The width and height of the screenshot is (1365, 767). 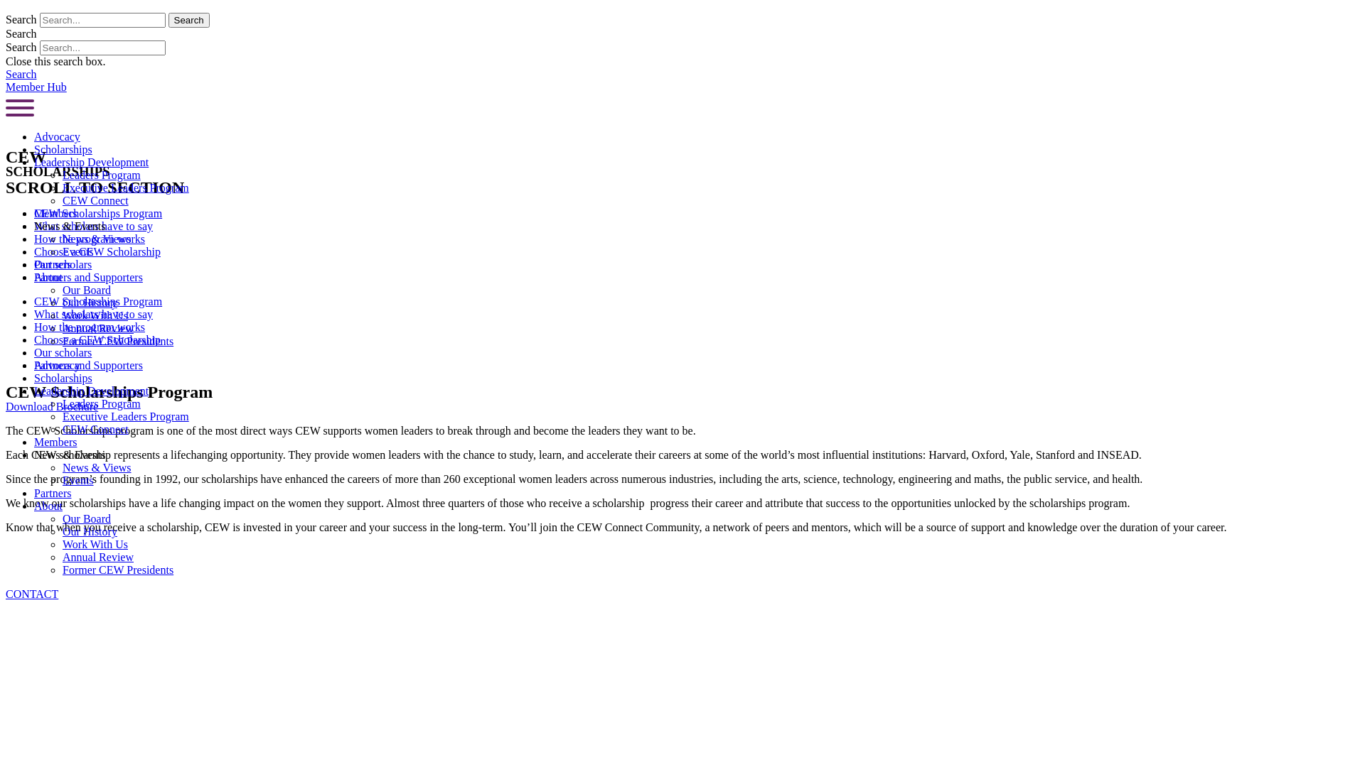 I want to click on What scholars have to say, so click(x=94, y=314).